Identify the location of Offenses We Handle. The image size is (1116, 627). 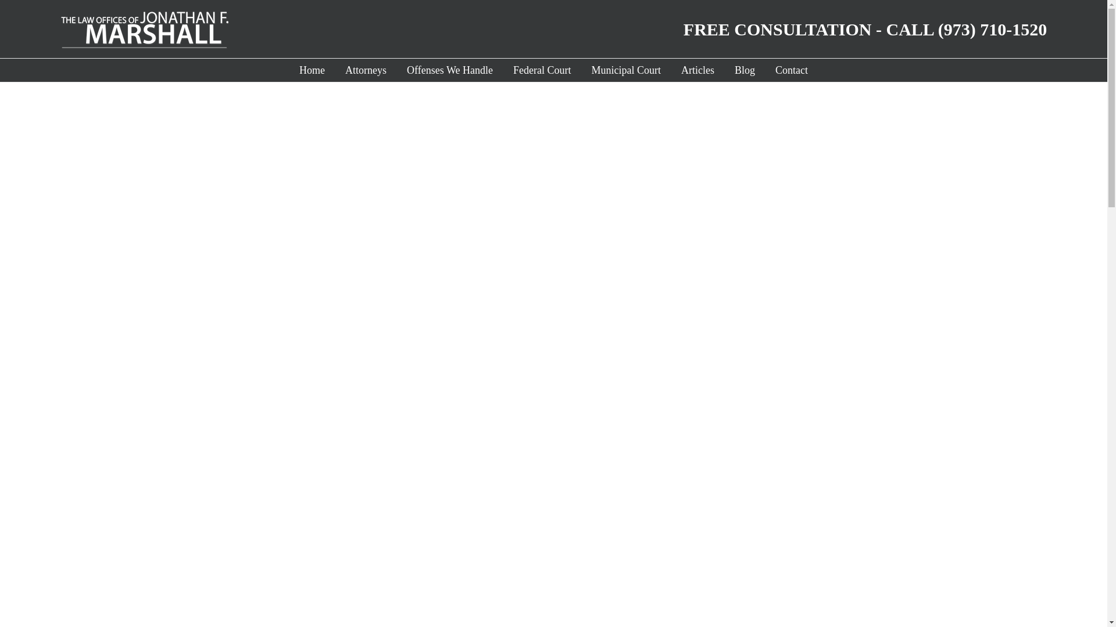
(450, 70).